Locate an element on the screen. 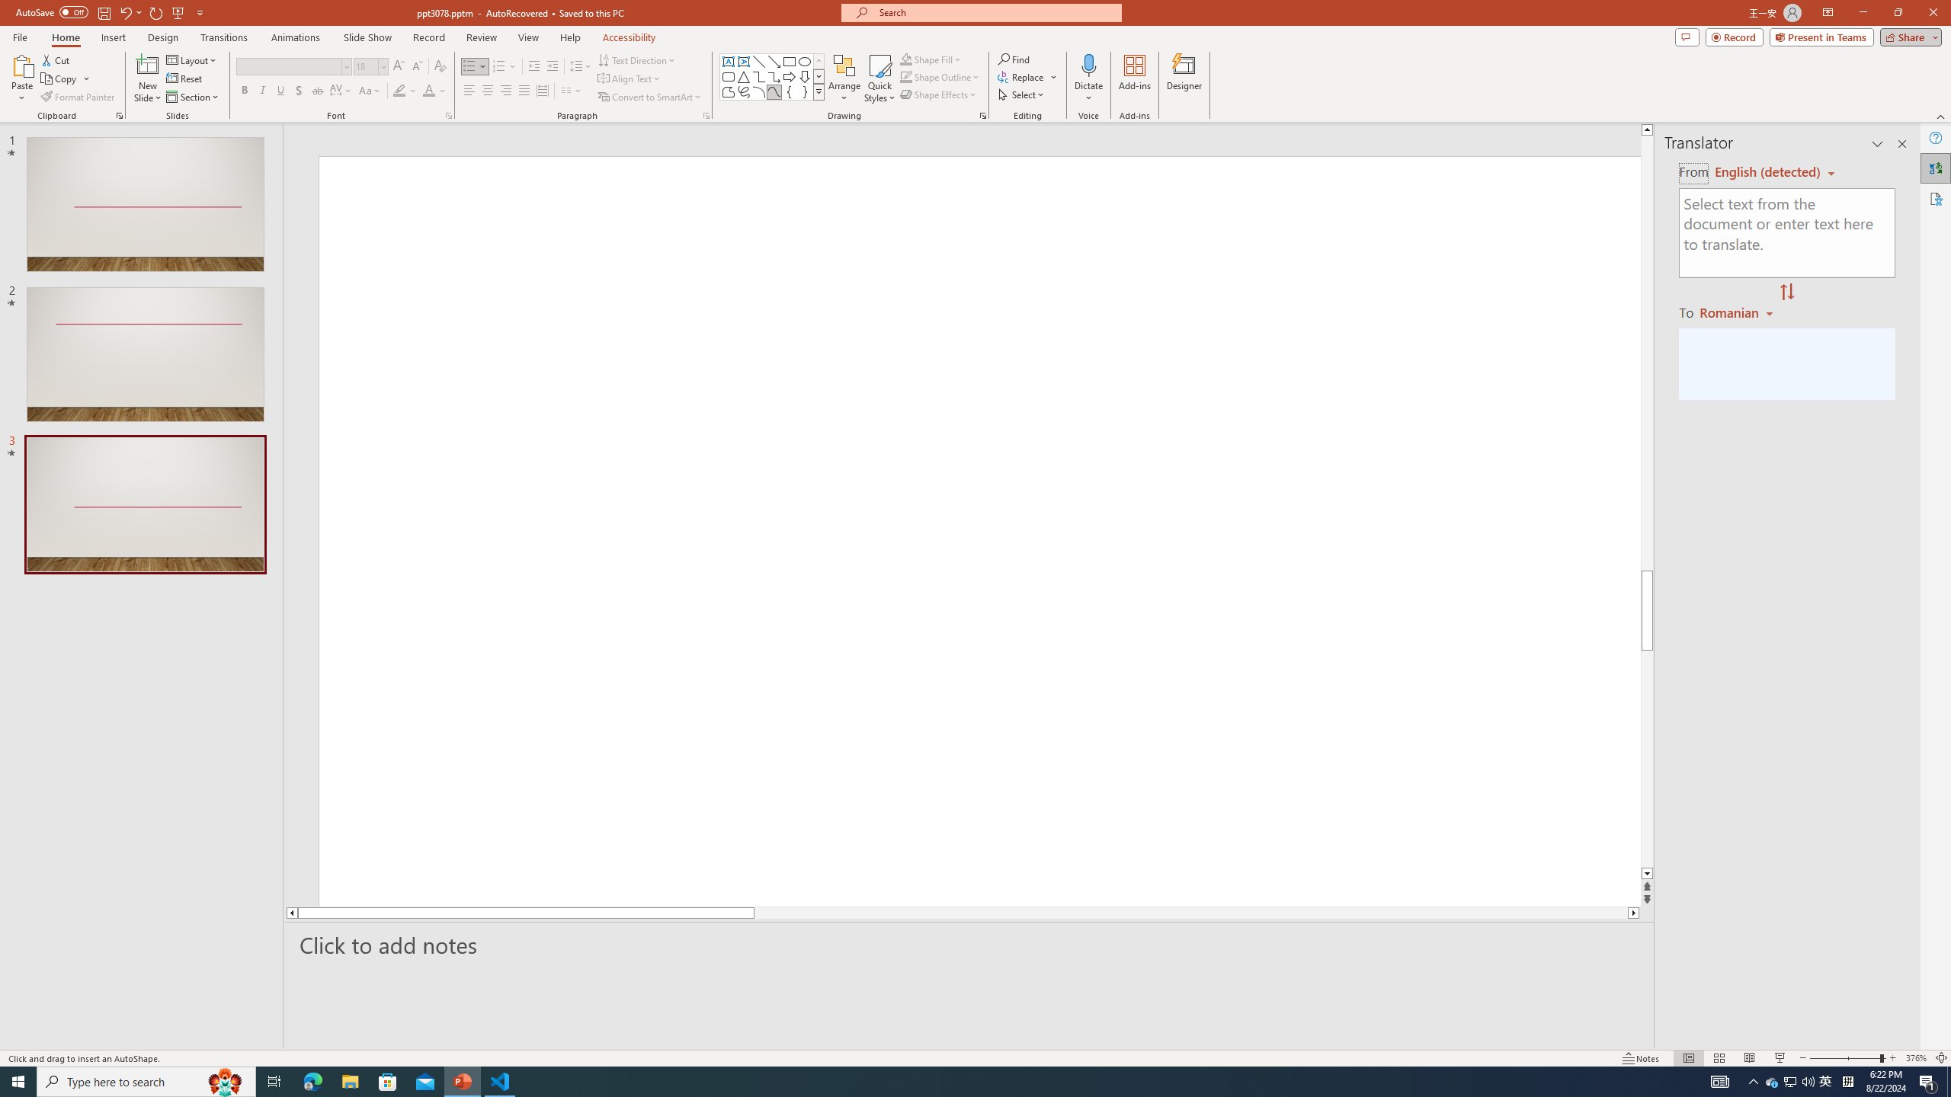 The height and width of the screenshot is (1097, 1951). Shape Outline Green, Accent 1 is located at coordinates (905, 76).